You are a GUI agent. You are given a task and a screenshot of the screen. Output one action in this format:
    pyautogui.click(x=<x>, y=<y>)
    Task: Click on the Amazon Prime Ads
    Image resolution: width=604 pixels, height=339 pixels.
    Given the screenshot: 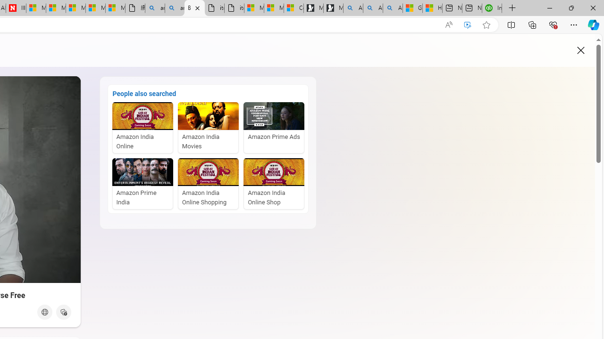 What is the action you would take?
    pyautogui.click(x=274, y=128)
    